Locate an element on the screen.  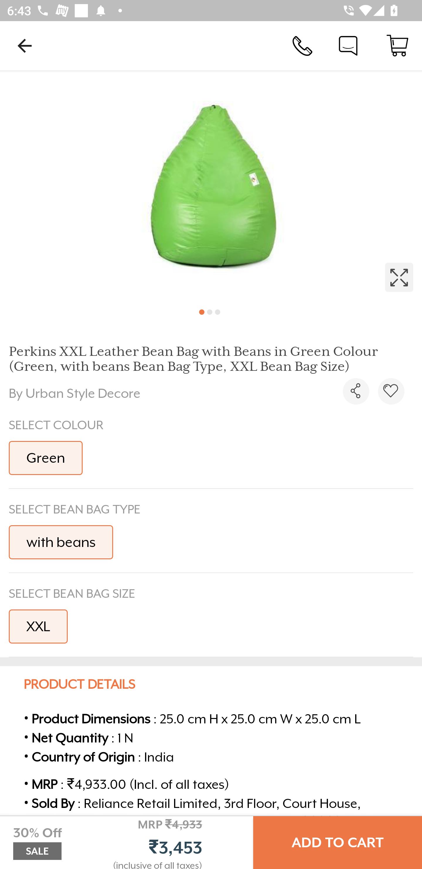
 is located at coordinates (356, 391).